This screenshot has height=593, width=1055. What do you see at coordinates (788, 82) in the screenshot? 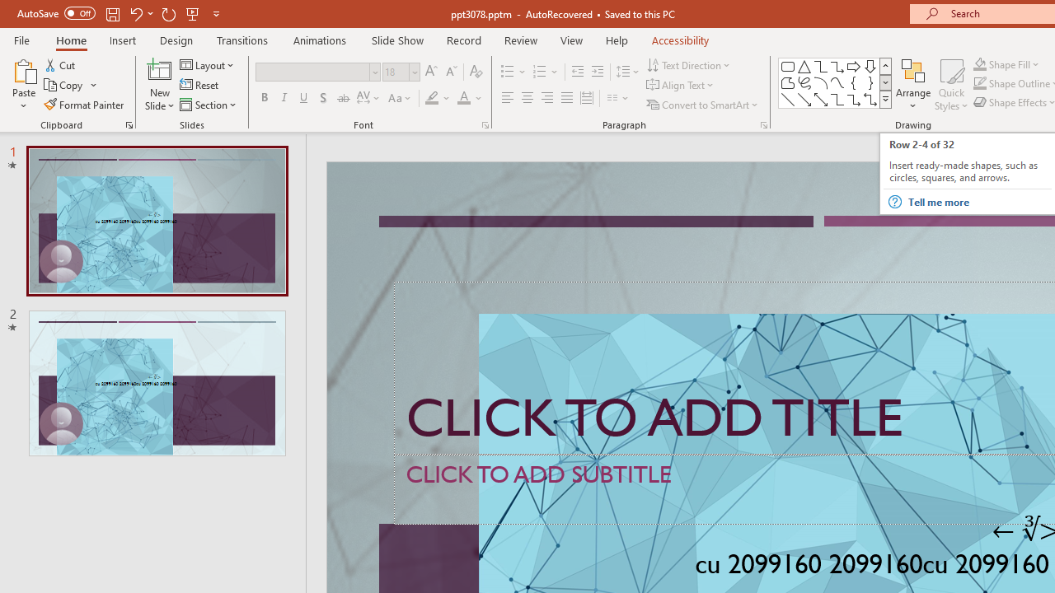
I see `Freeform: Shape` at bounding box center [788, 82].